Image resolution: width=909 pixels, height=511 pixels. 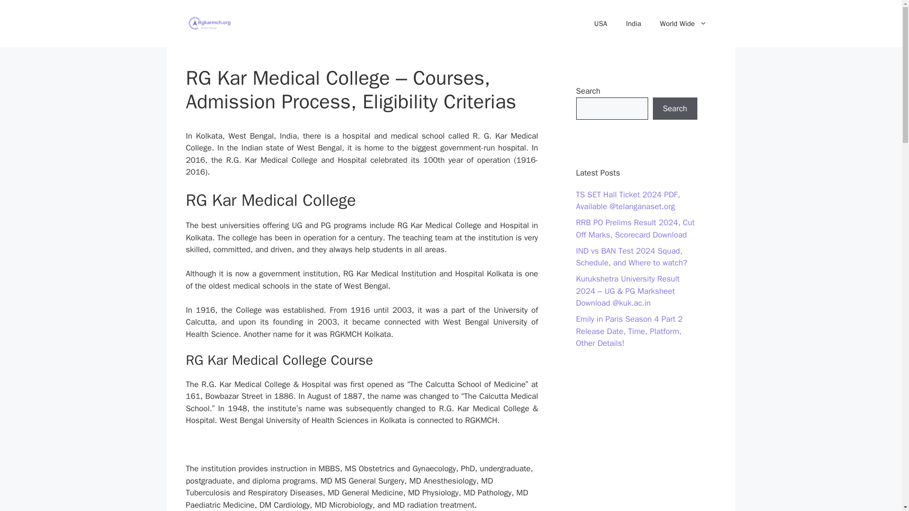 I want to click on Search, so click(x=675, y=109).